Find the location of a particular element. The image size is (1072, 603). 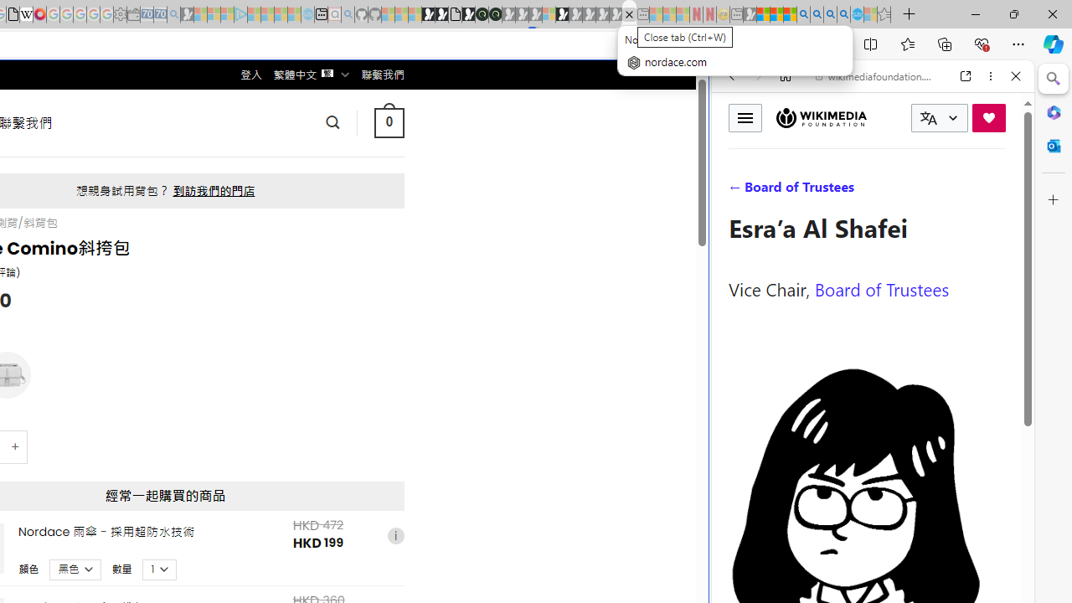

This site scope is located at coordinates (784, 151).